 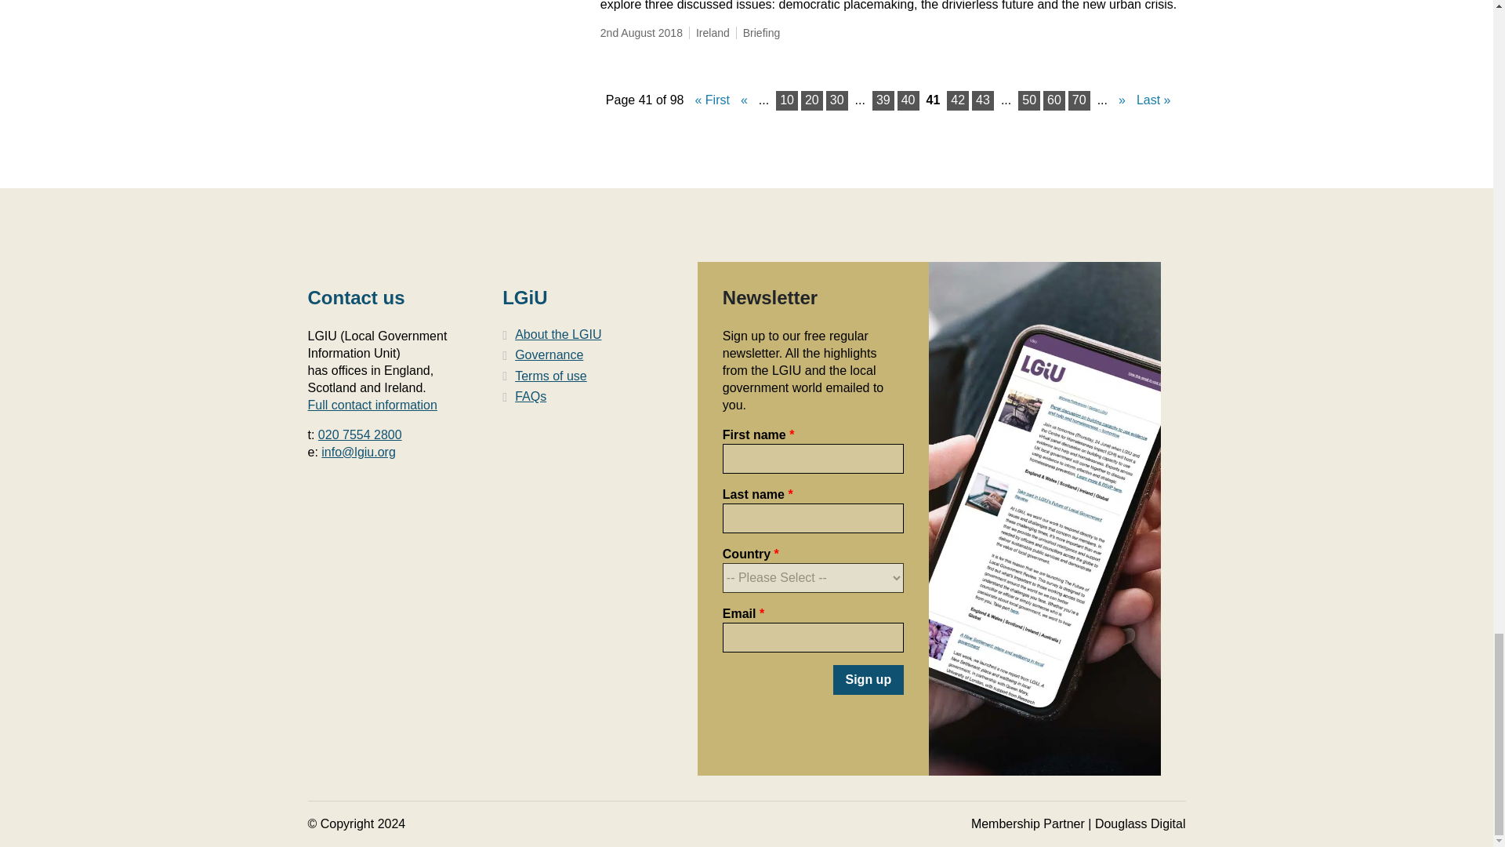 I want to click on Page 30, so click(x=837, y=100).